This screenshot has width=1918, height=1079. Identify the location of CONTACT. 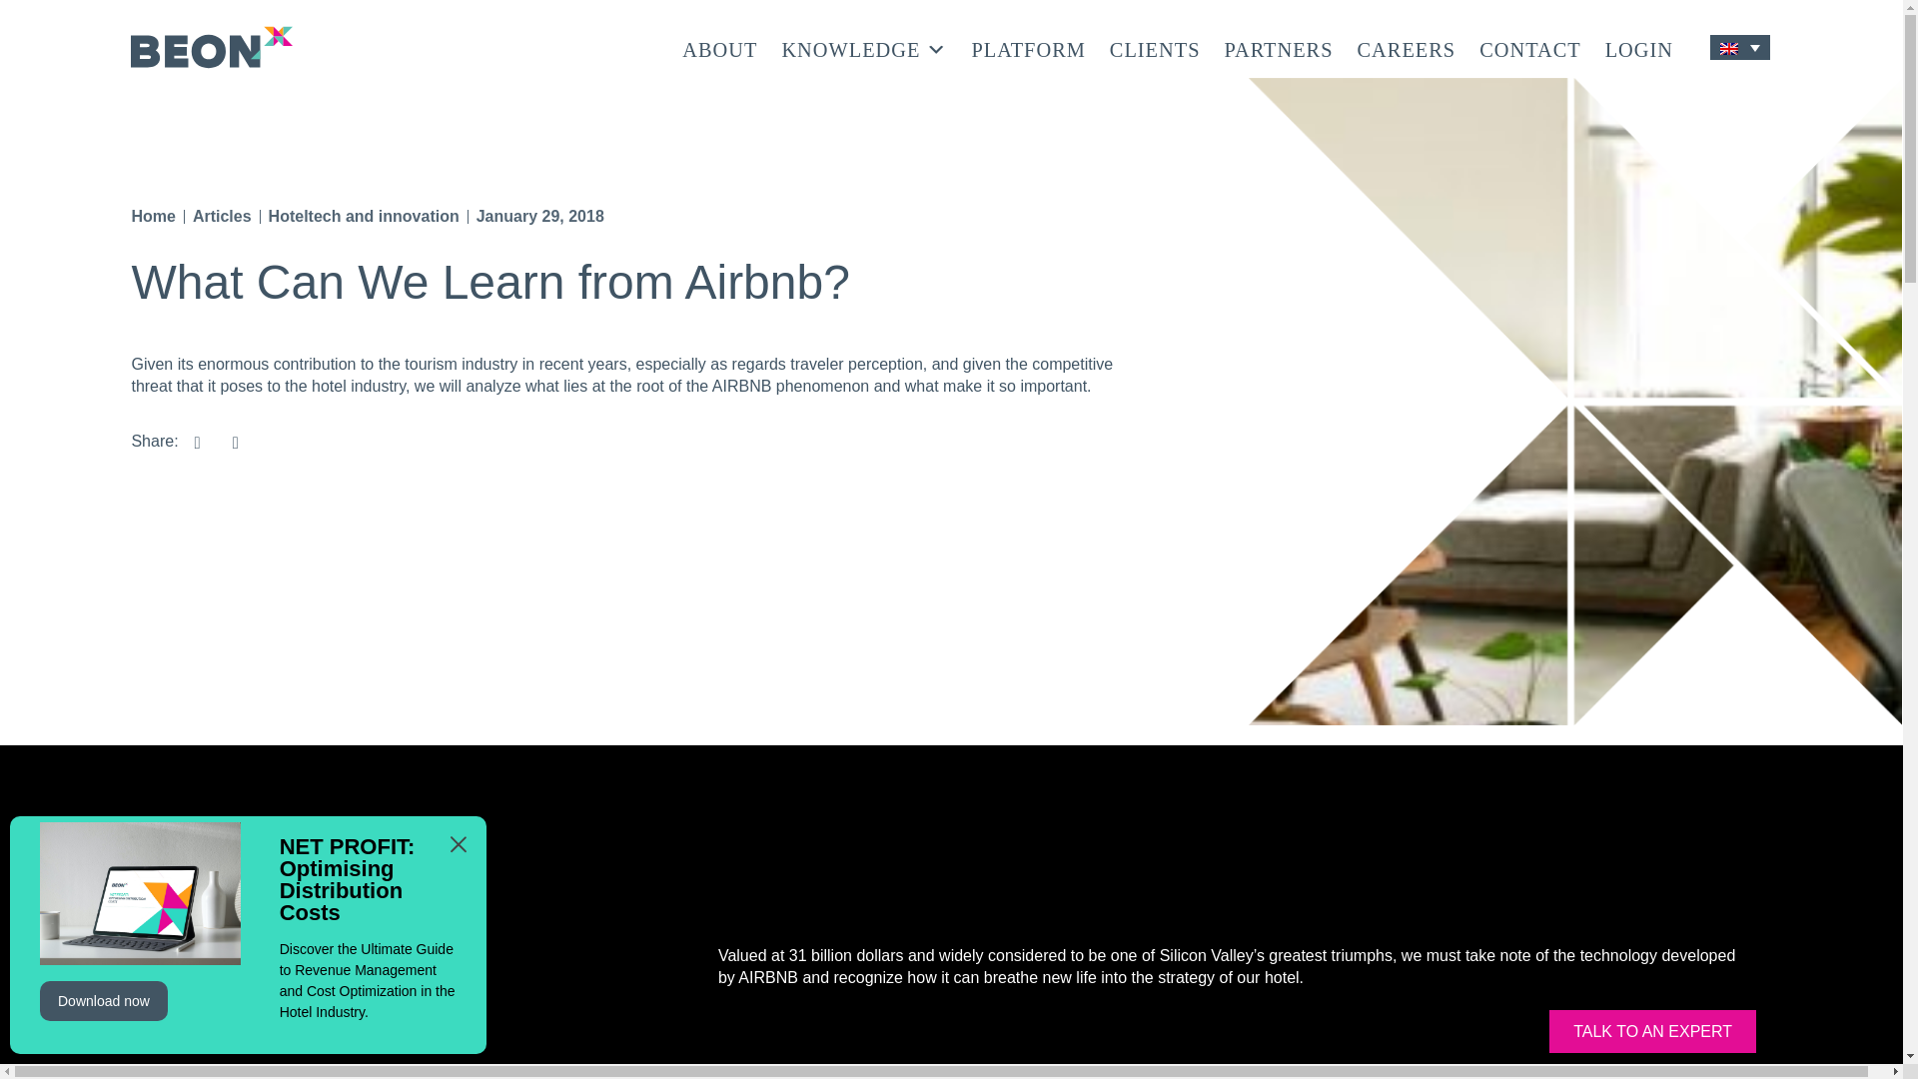
(1529, 47).